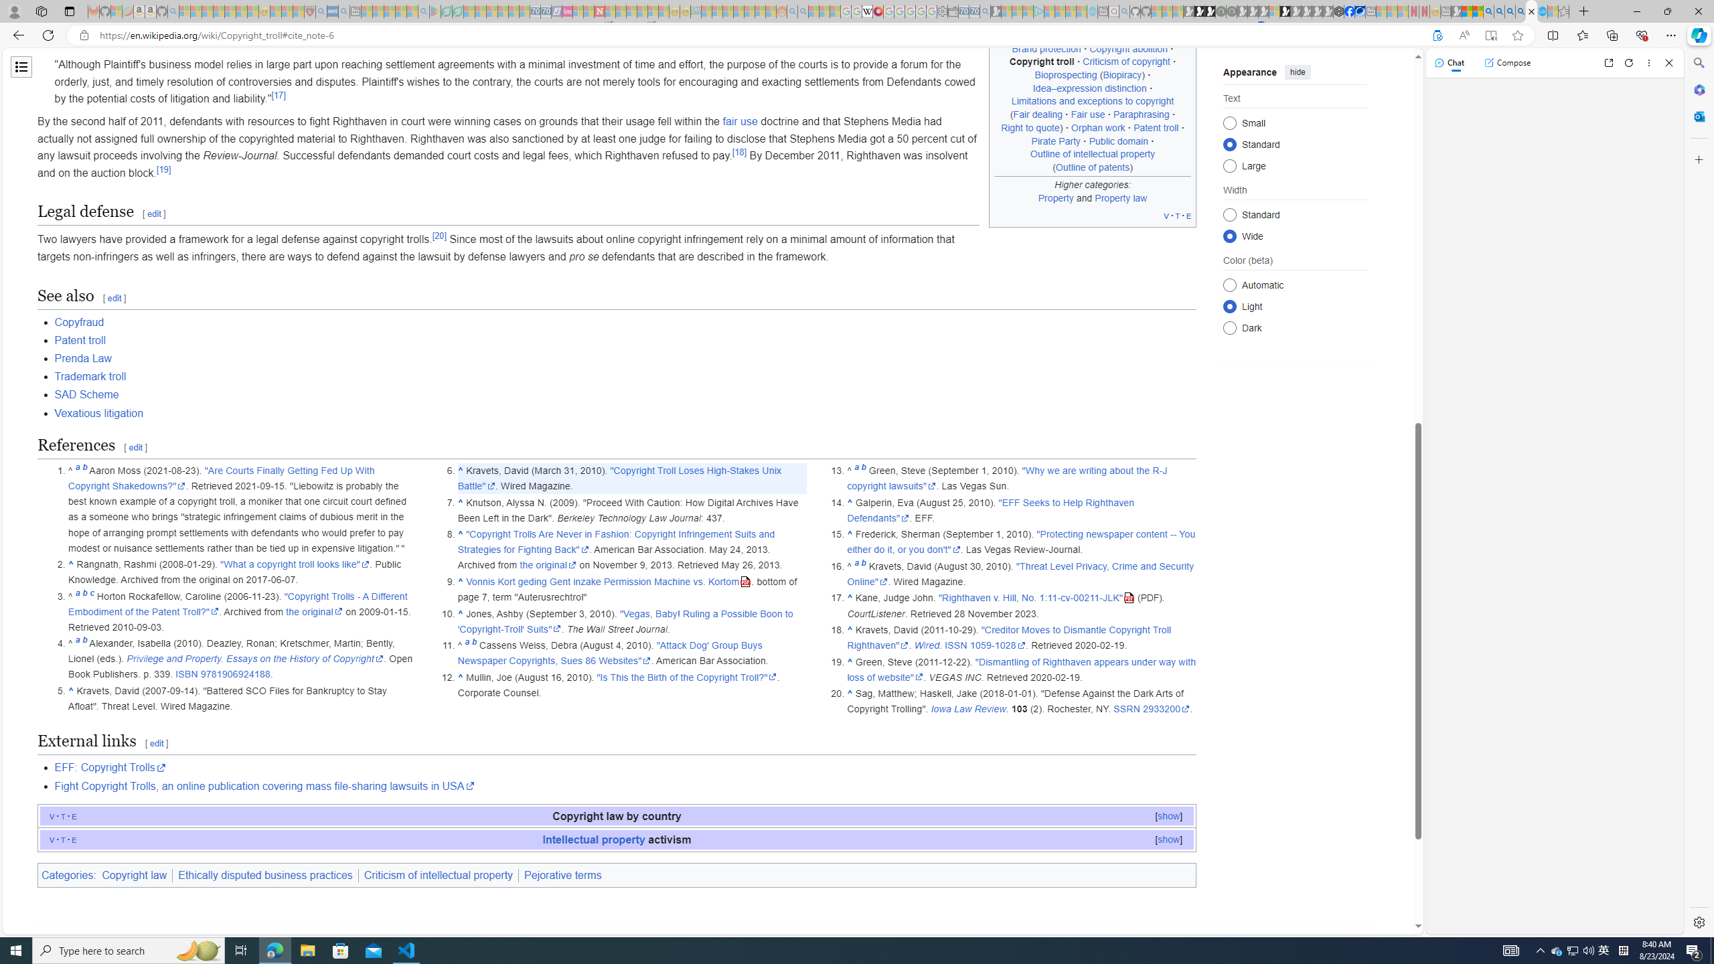  Describe the element at coordinates (609, 581) in the screenshot. I see `Vonnis Kort geding Gent inzake Permission Machine vs. Kortom` at that location.